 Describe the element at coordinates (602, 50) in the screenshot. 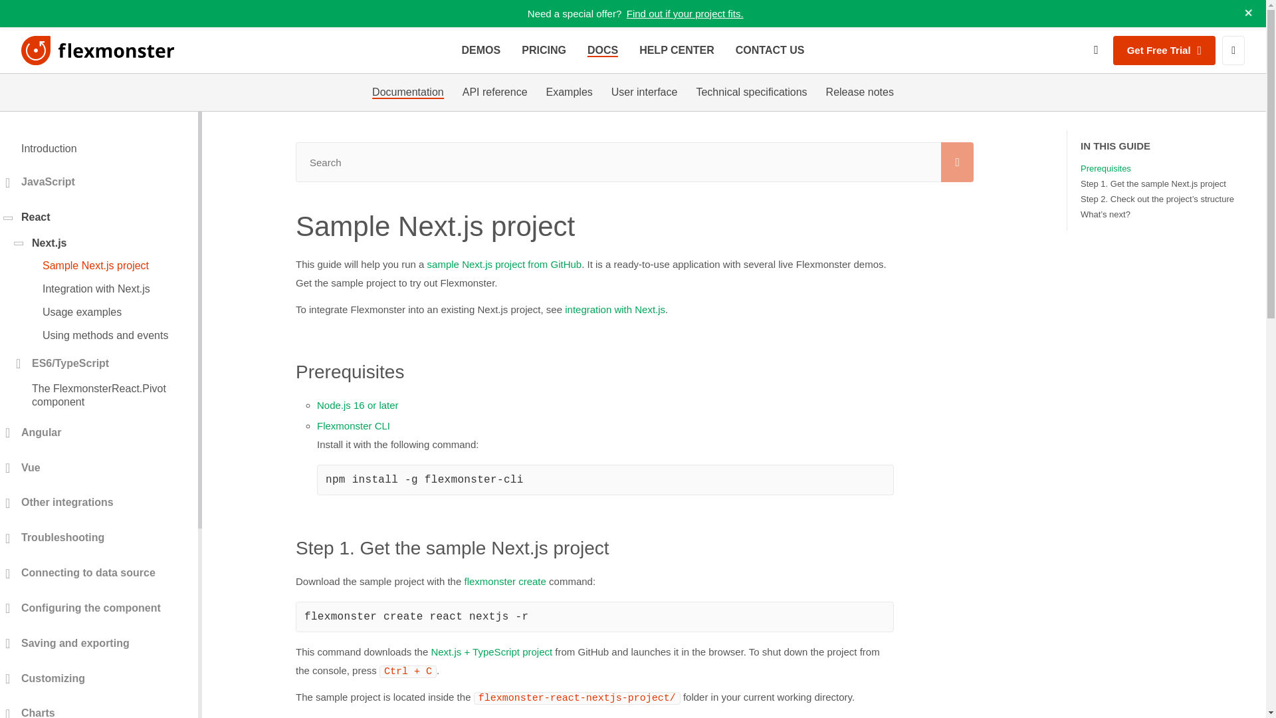

I see `DOCS` at that location.